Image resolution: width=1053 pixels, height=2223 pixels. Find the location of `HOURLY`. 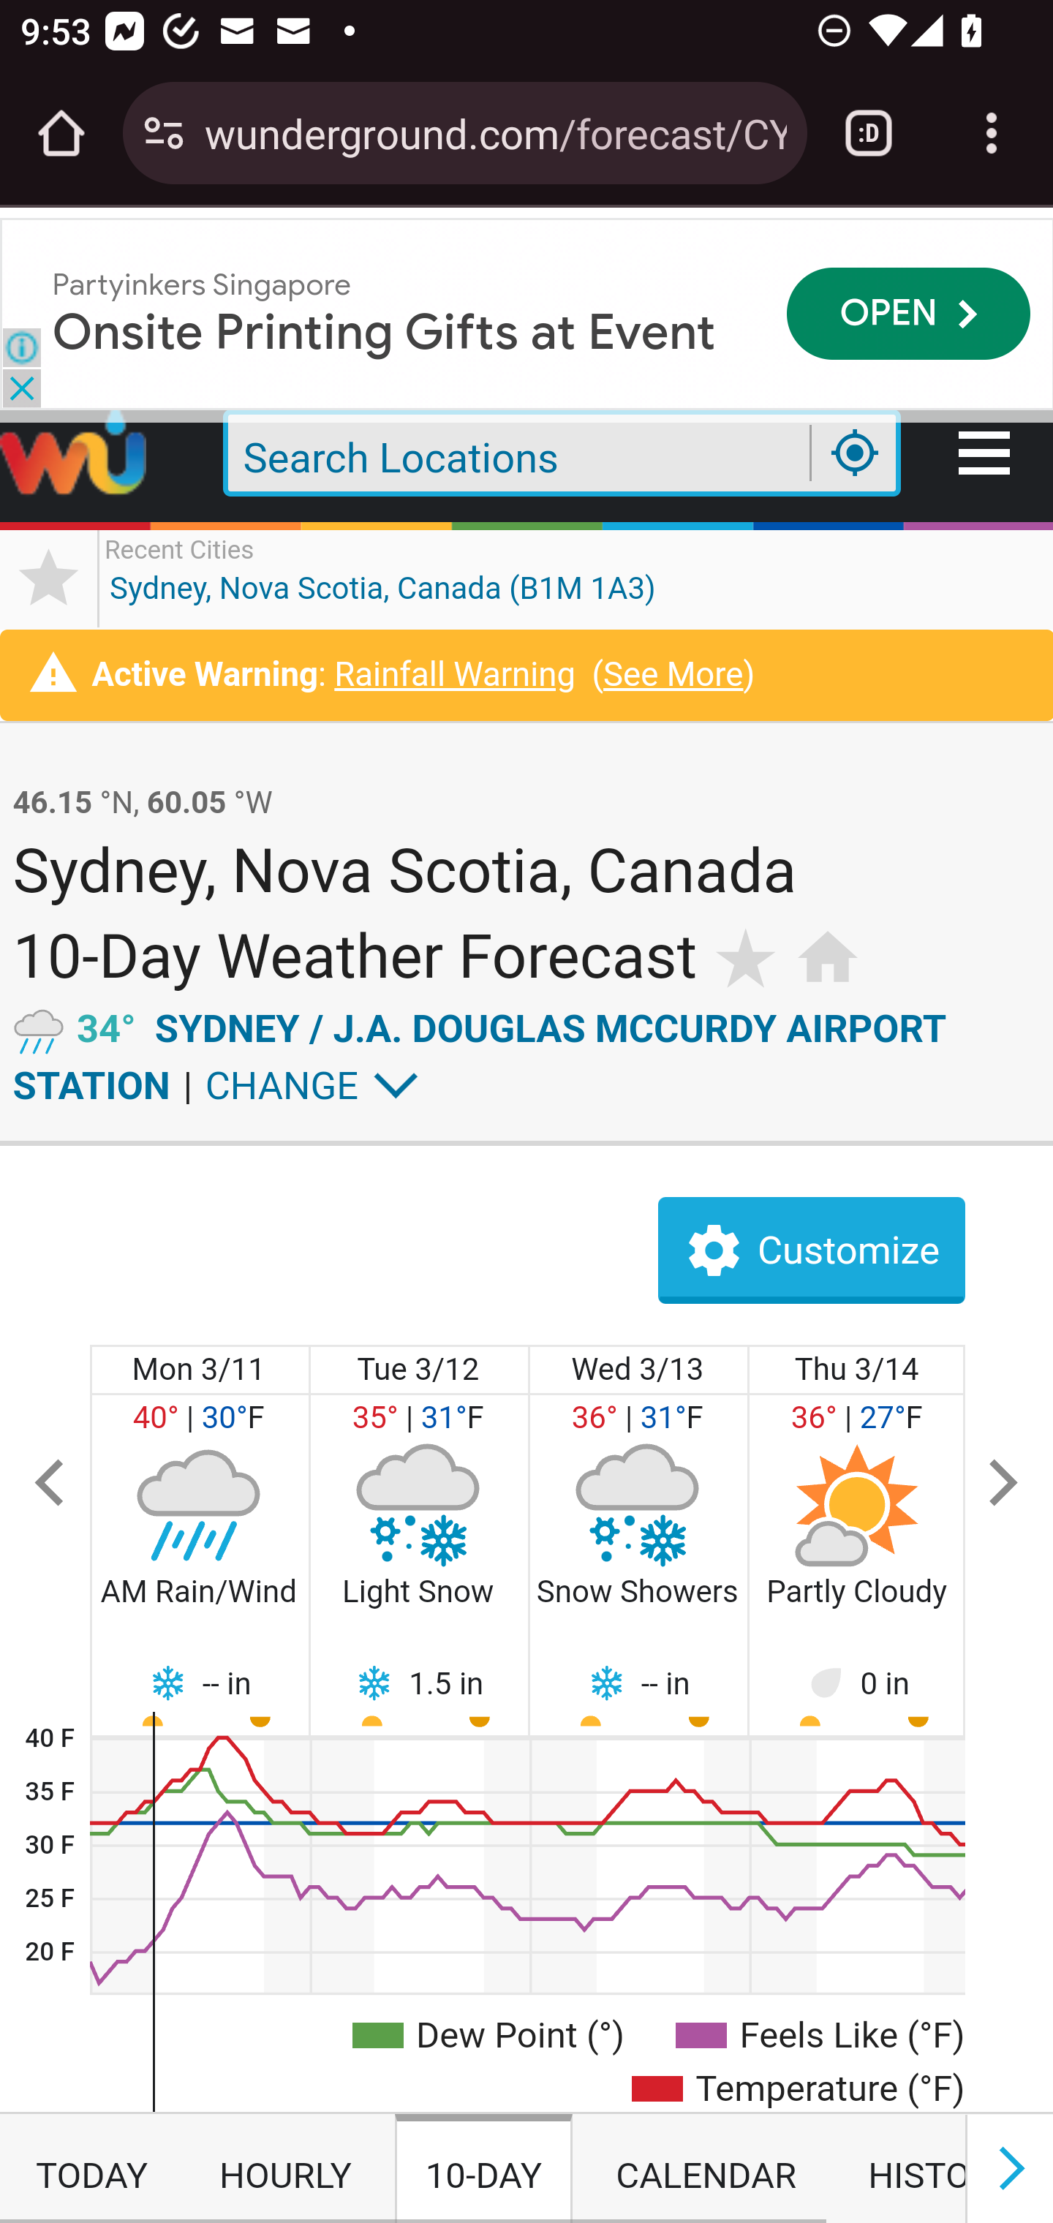

HOURLY is located at coordinates (285, 2169).